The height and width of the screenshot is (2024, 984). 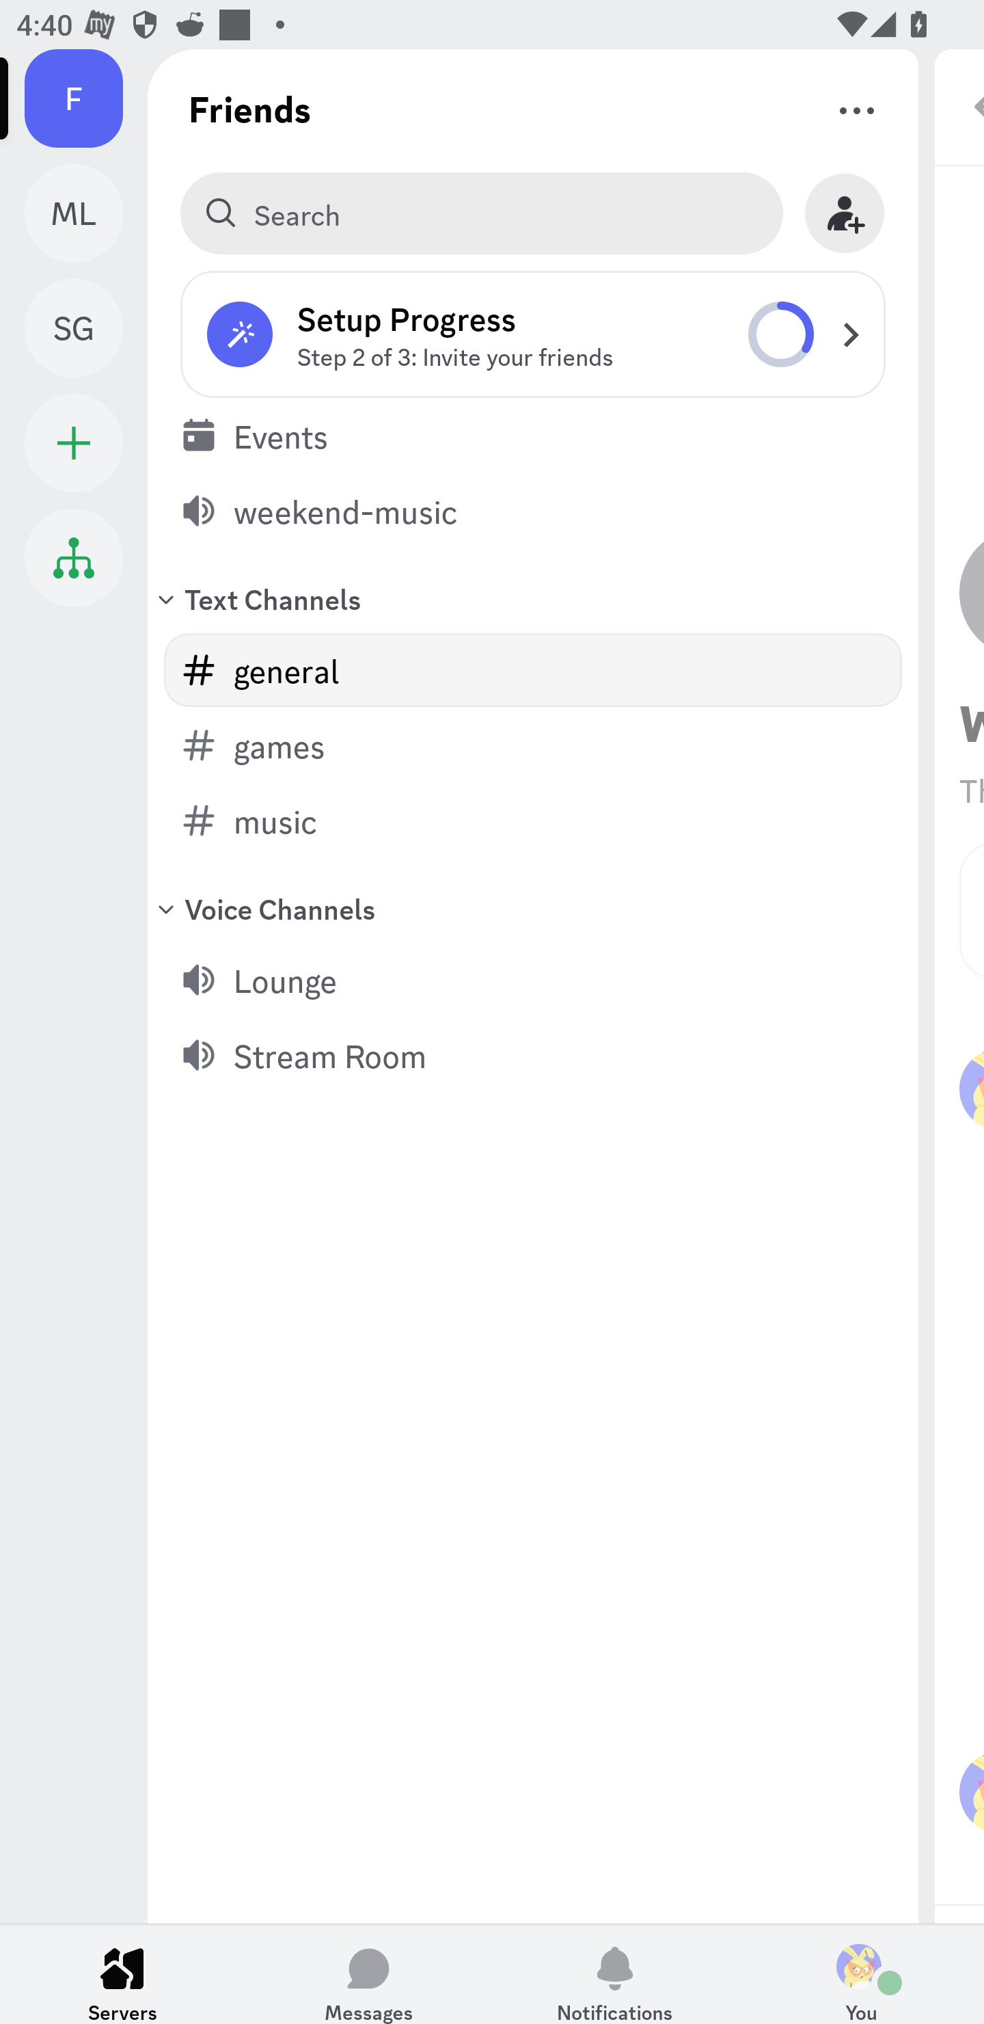 What do you see at coordinates (86, 213) in the screenshot?
I see `  Music Lovers ML` at bounding box center [86, 213].